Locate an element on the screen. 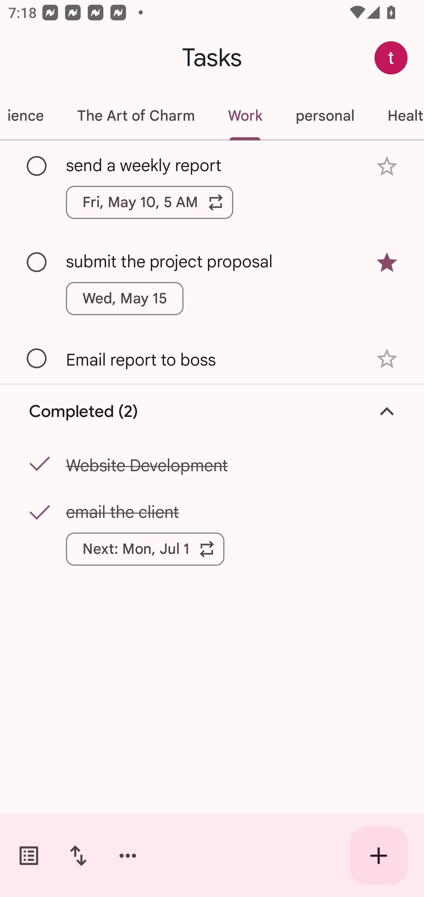 This screenshot has height=897, width=424. Mark as complete is located at coordinates (37, 359).